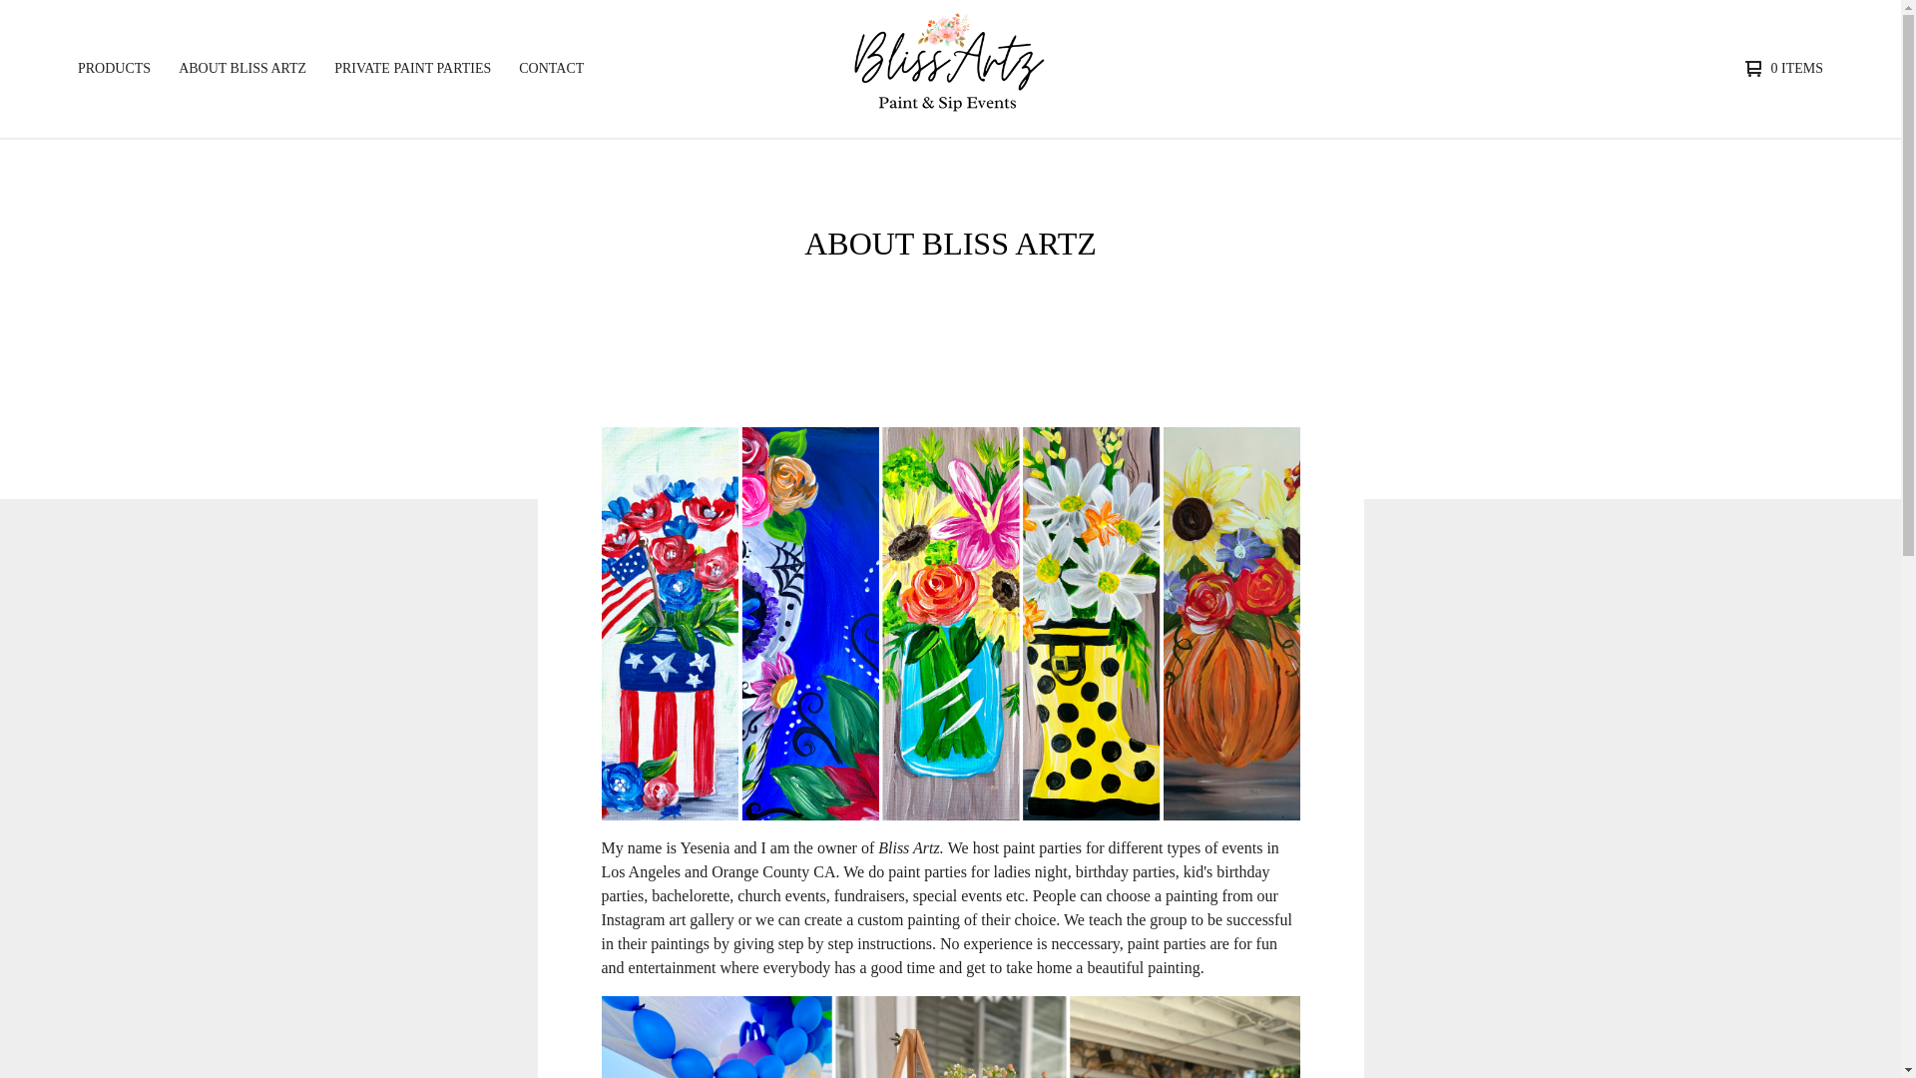  I want to click on View cart, so click(1779, 69).